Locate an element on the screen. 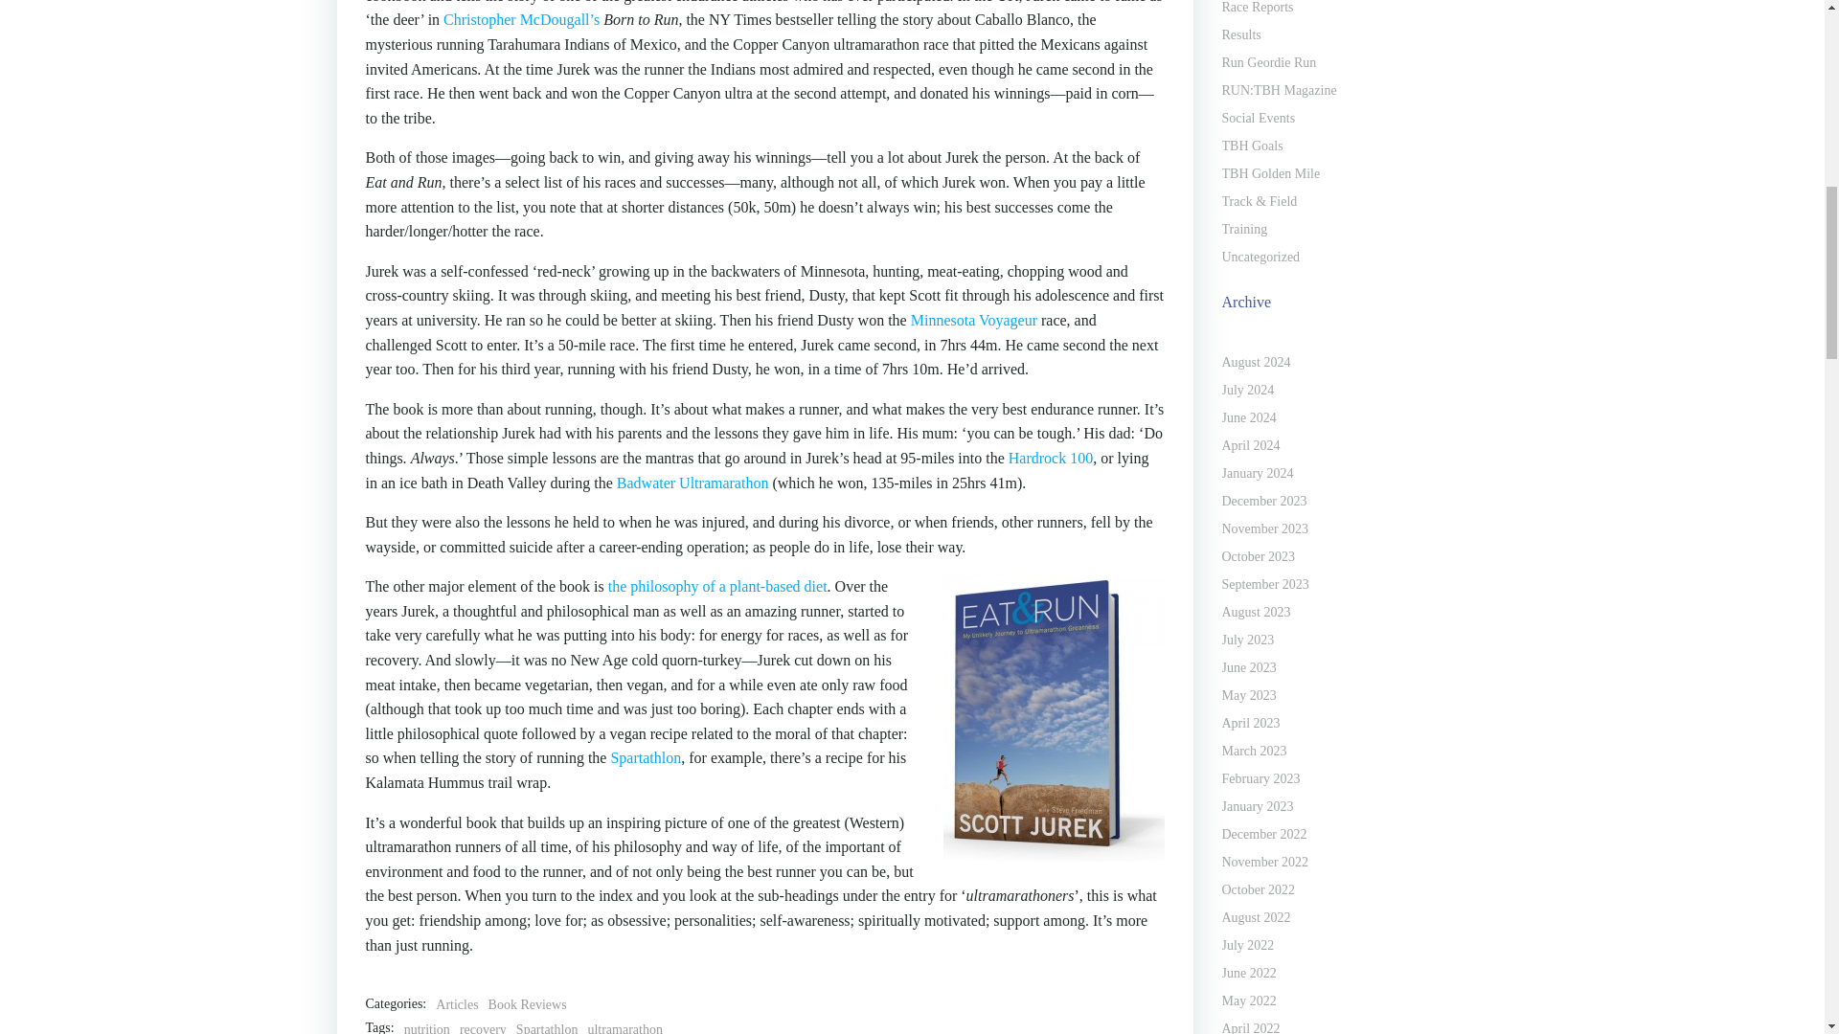 The height and width of the screenshot is (1034, 1839). Hardrock 100 is located at coordinates (1050, 458).